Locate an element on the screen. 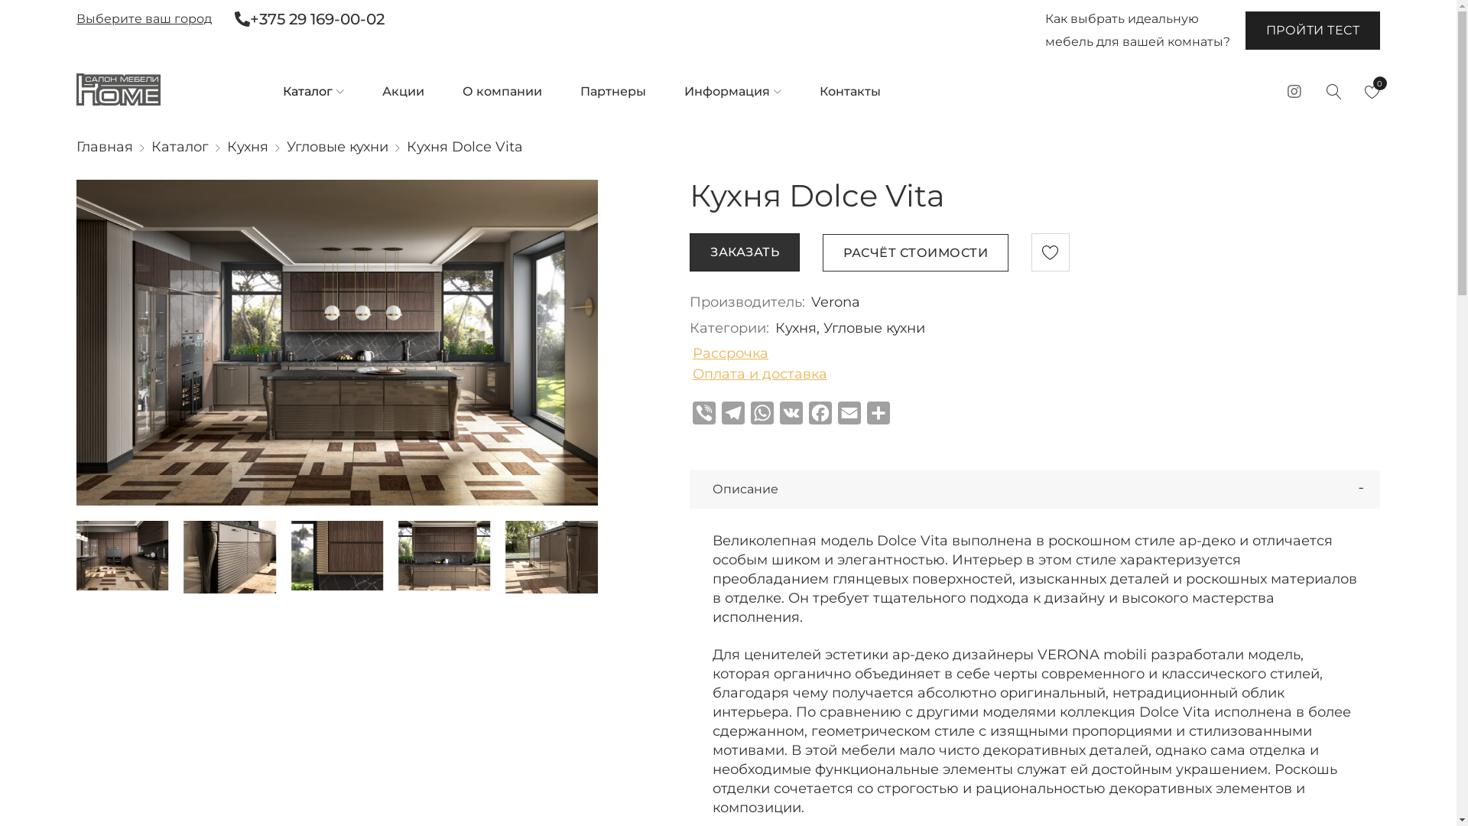  Dolce-Vita-1_3 is located at coordinates (229, 557).